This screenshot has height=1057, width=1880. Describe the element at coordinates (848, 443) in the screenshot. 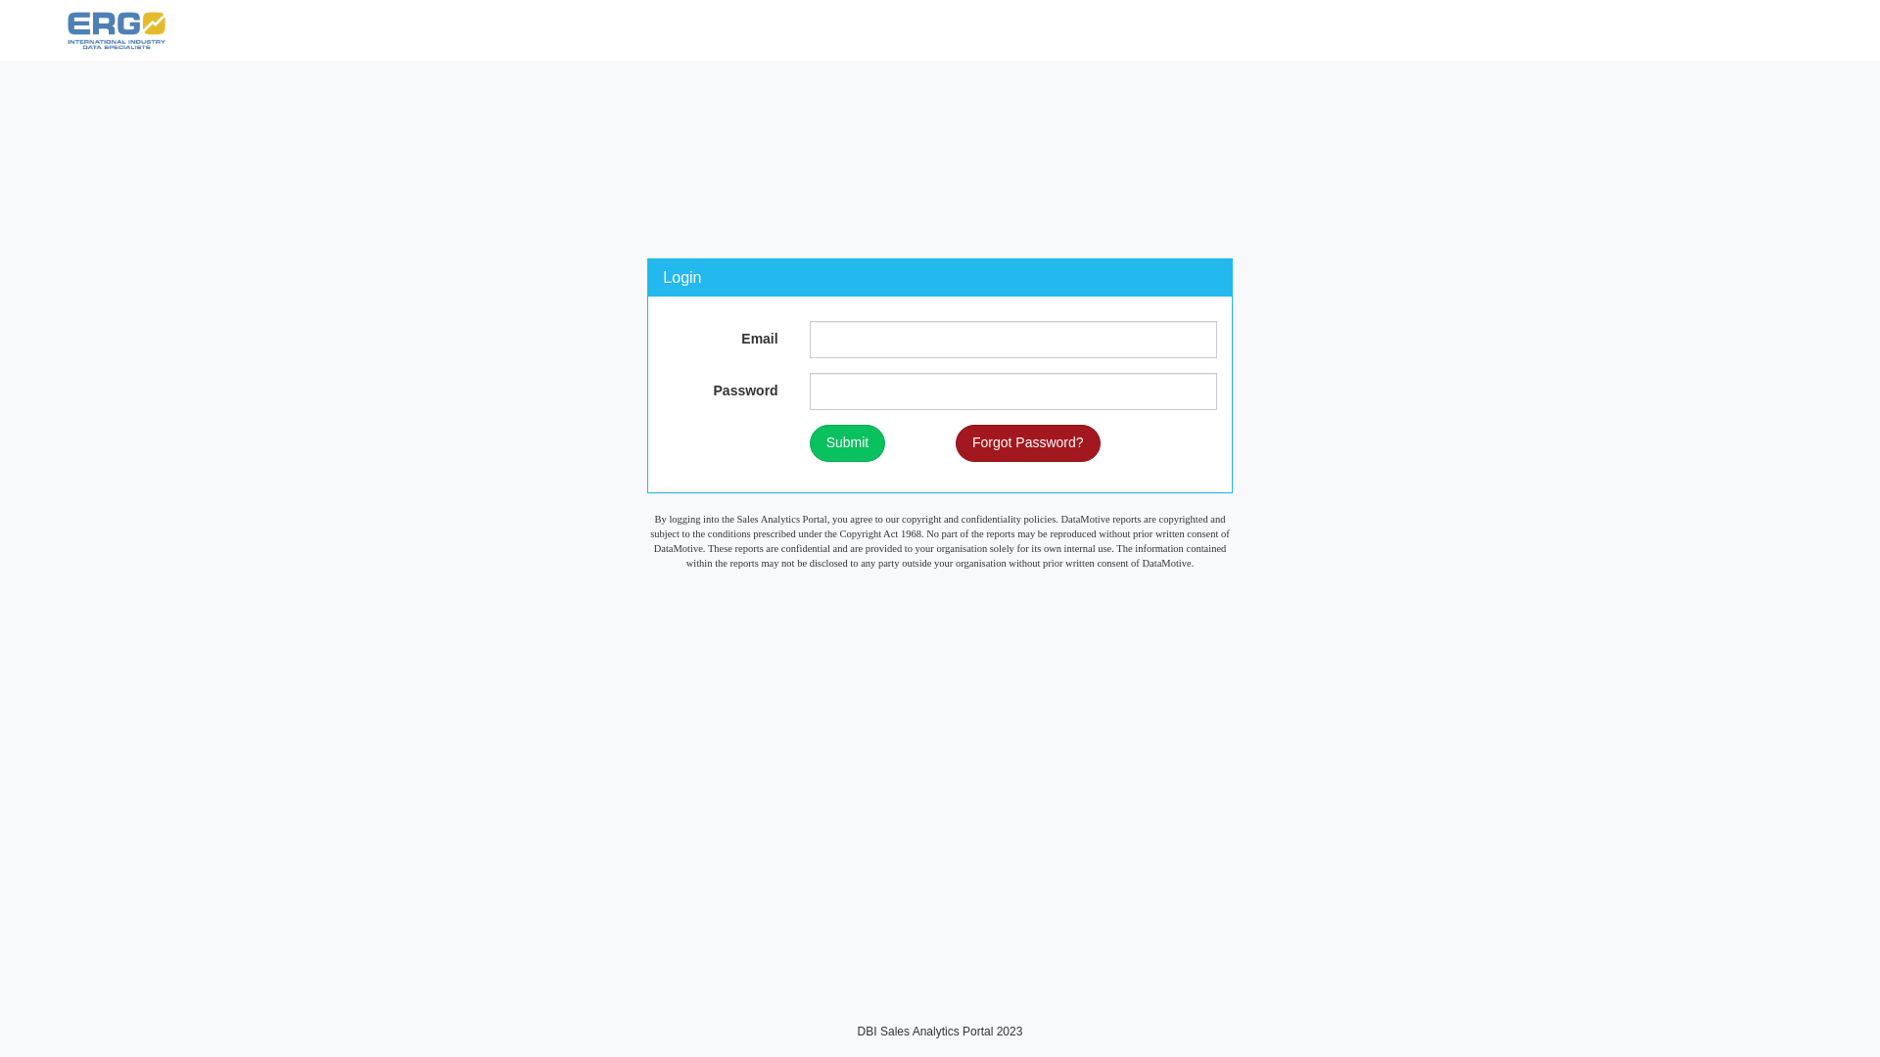

I see `Submit` at that location.